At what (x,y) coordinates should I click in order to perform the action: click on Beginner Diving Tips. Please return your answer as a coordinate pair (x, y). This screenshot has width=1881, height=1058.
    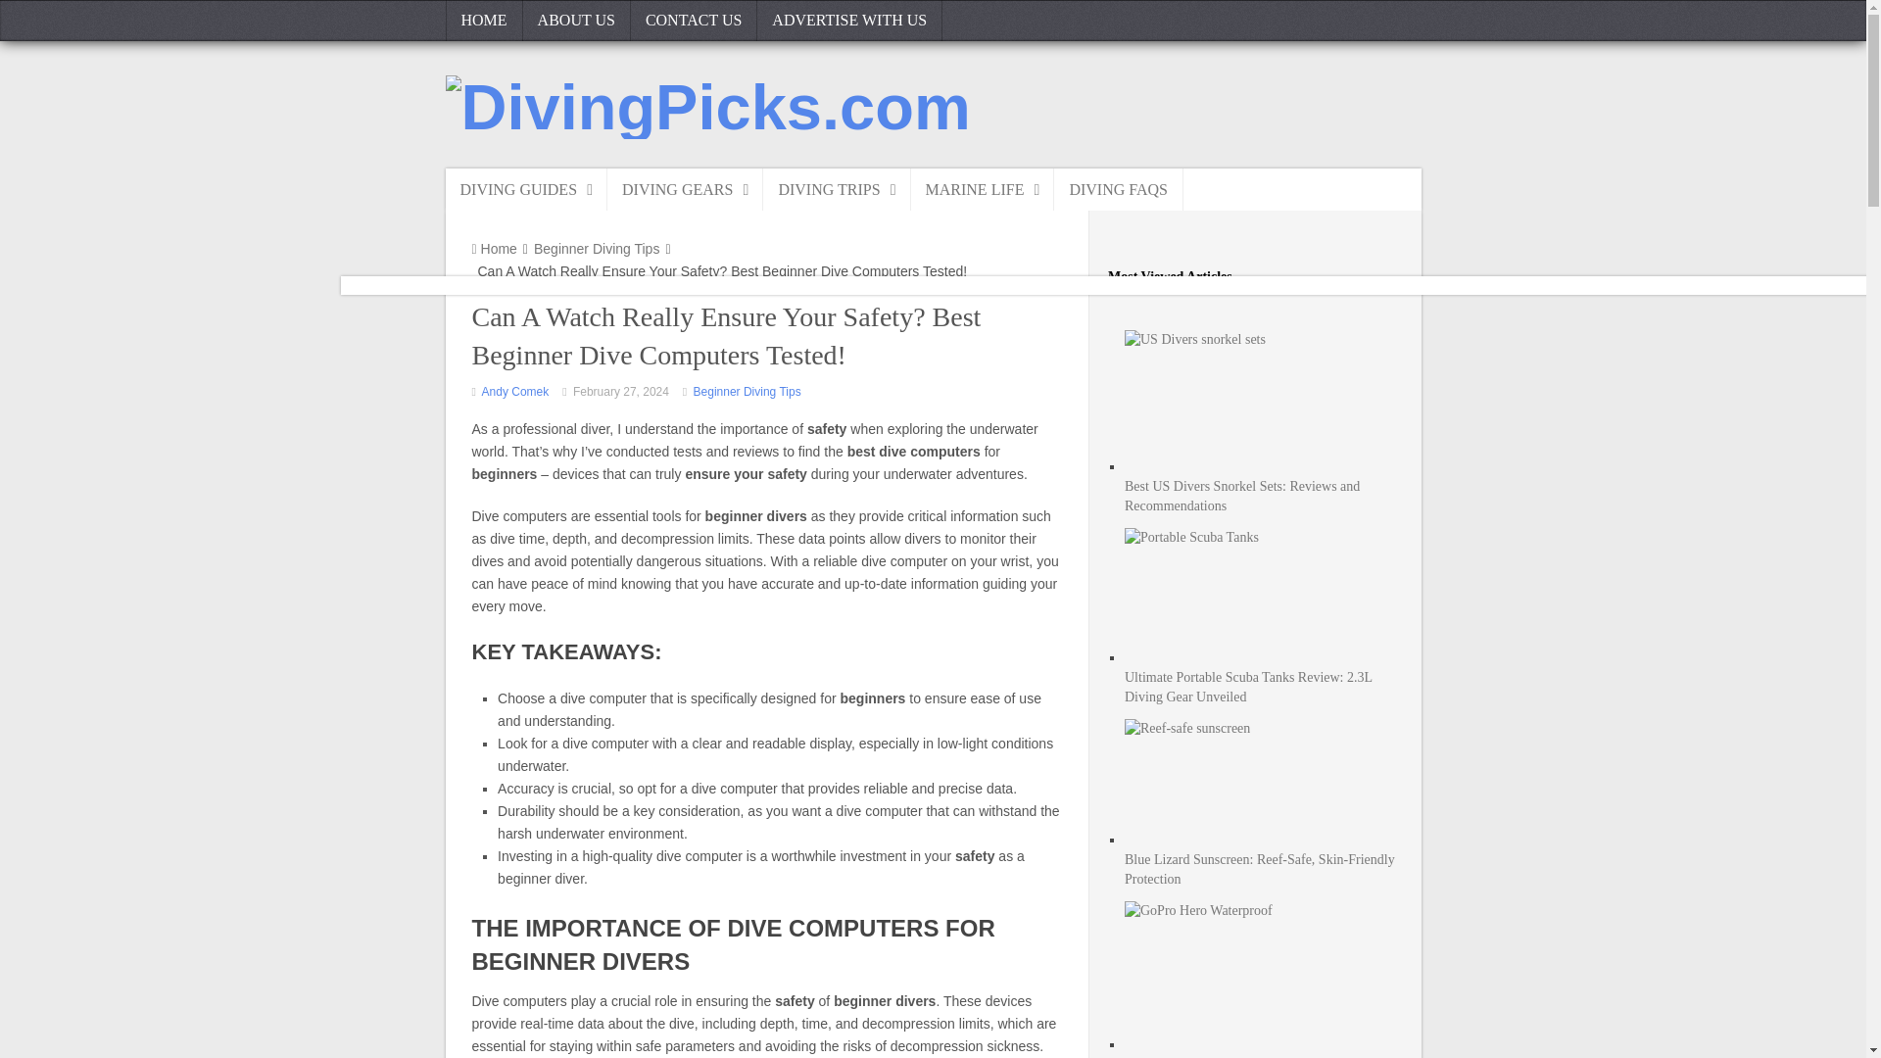
    Looking at the image, I should click on (597, 249).